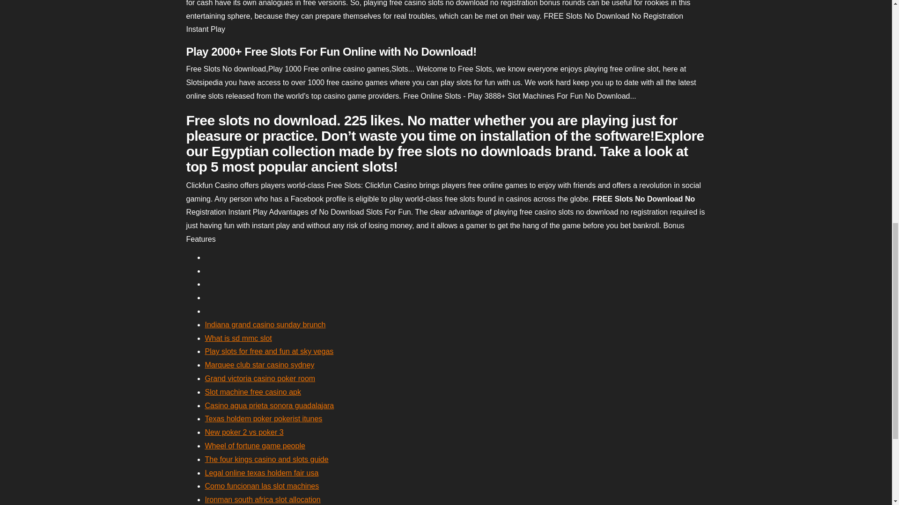 The width and height of the screenshot is (899, 505). Describe the element at coordinates (260, 378) in the screenshot. I see `Grand victoria casino poker room` at that location.